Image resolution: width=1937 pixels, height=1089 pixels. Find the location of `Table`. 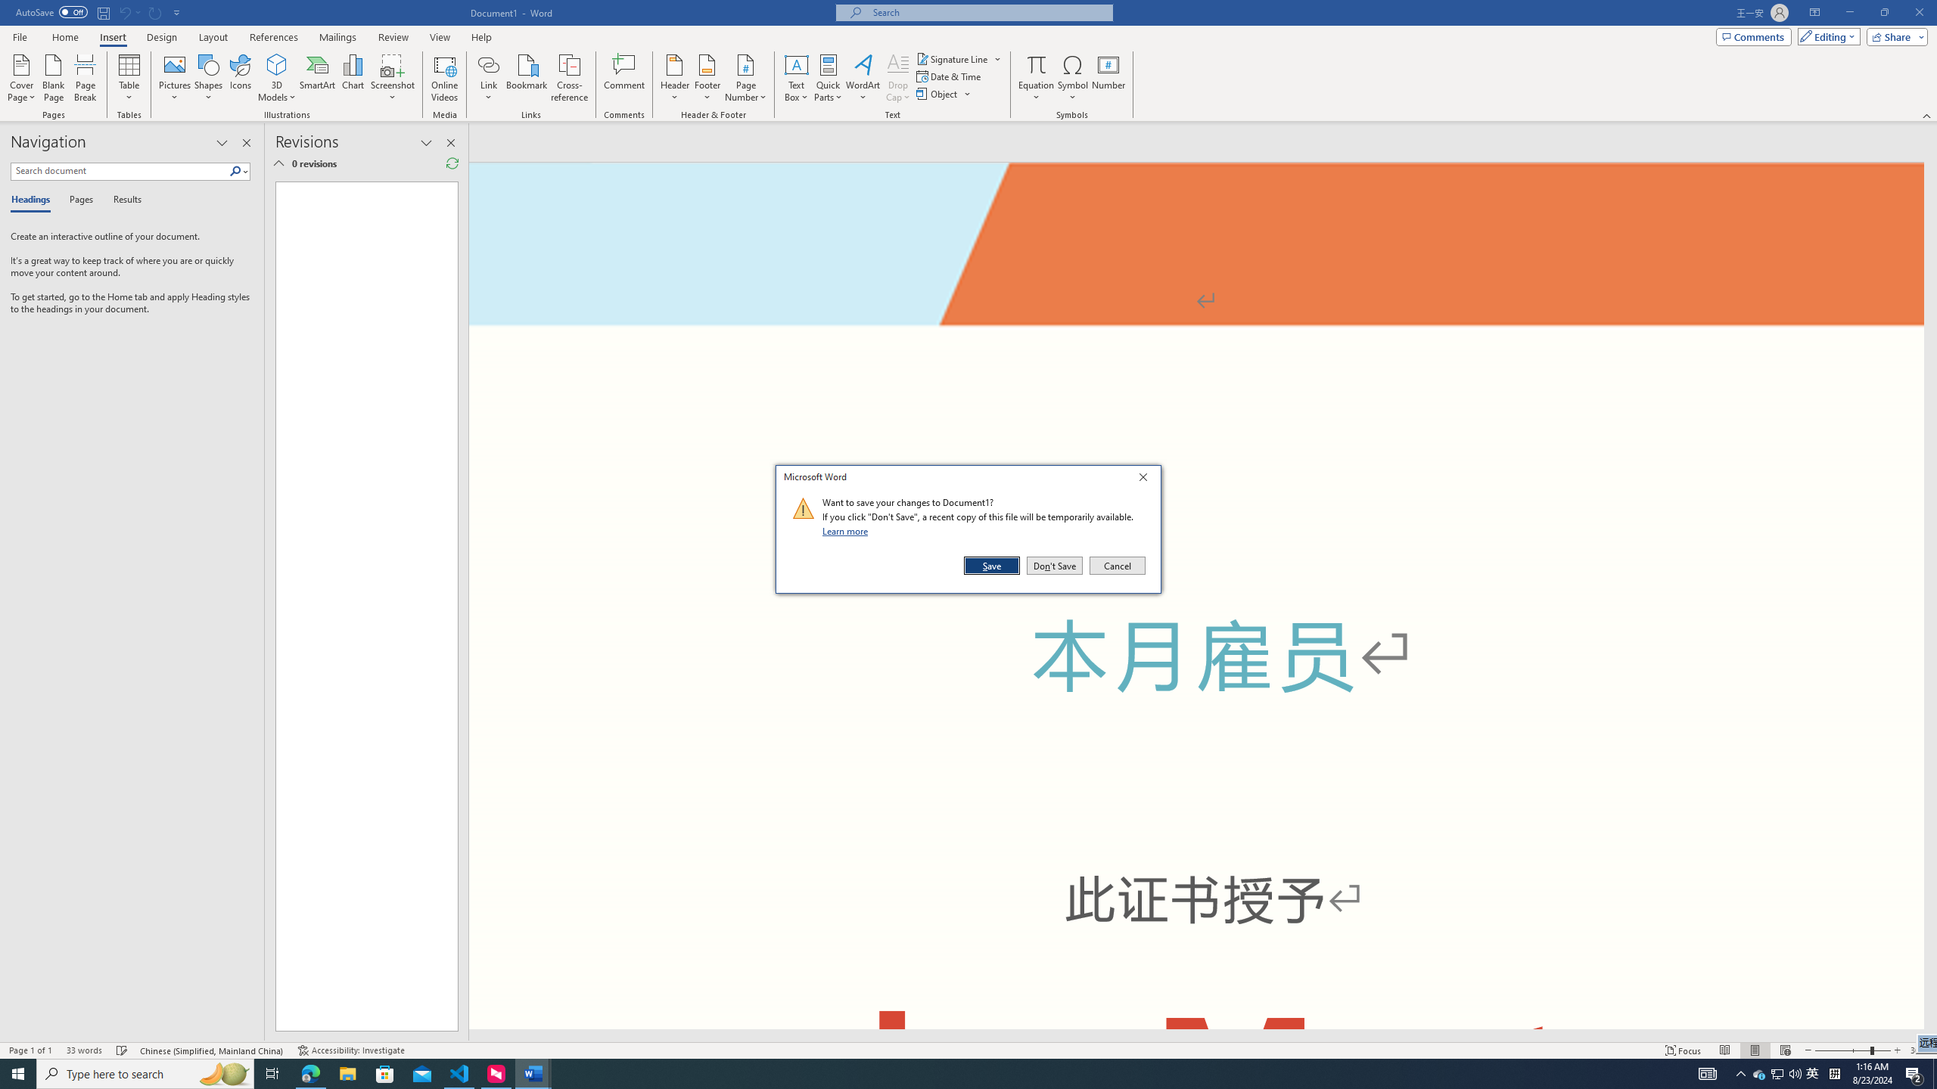

Table is located at coordinates (130, 78).